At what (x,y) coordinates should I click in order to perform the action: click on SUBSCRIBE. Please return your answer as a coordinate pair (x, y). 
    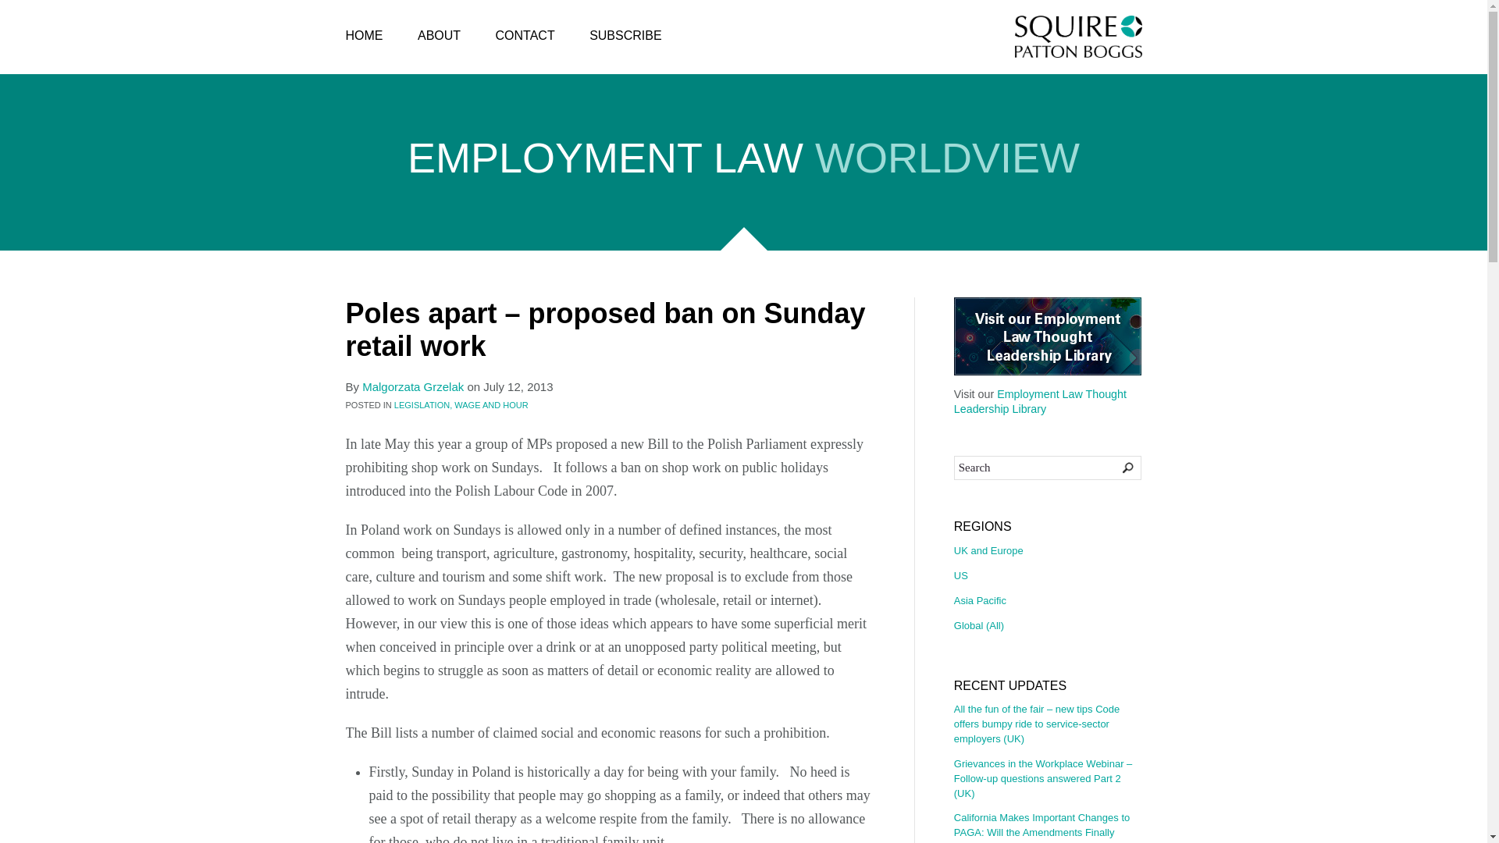
    Looking at the image, I should click on (625, 36).